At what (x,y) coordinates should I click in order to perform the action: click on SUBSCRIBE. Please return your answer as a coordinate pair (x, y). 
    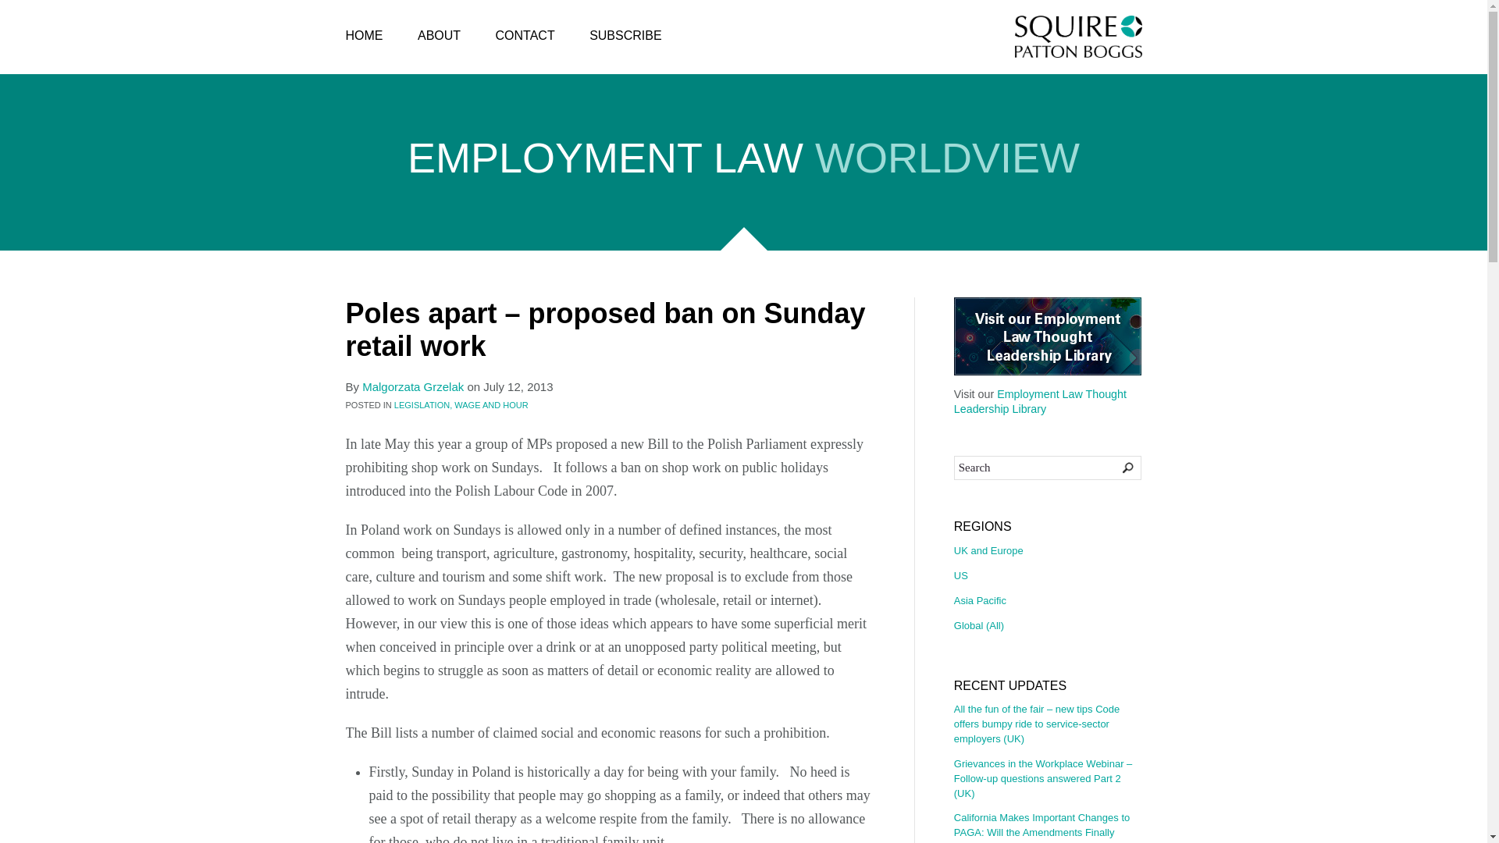
    Looking at the image, I should click on (625, 36).